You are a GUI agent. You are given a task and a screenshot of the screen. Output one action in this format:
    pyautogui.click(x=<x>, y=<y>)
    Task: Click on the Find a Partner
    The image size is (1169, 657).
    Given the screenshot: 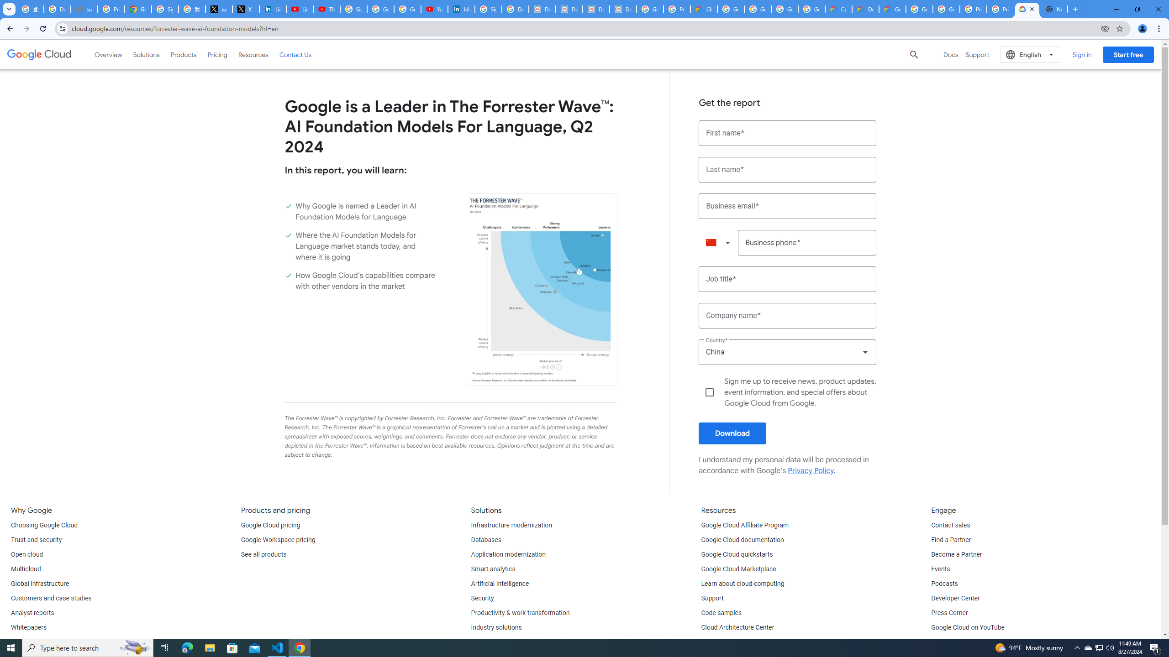 What is the action you would take?
    pyautogui.click(x=951, y=540)
    